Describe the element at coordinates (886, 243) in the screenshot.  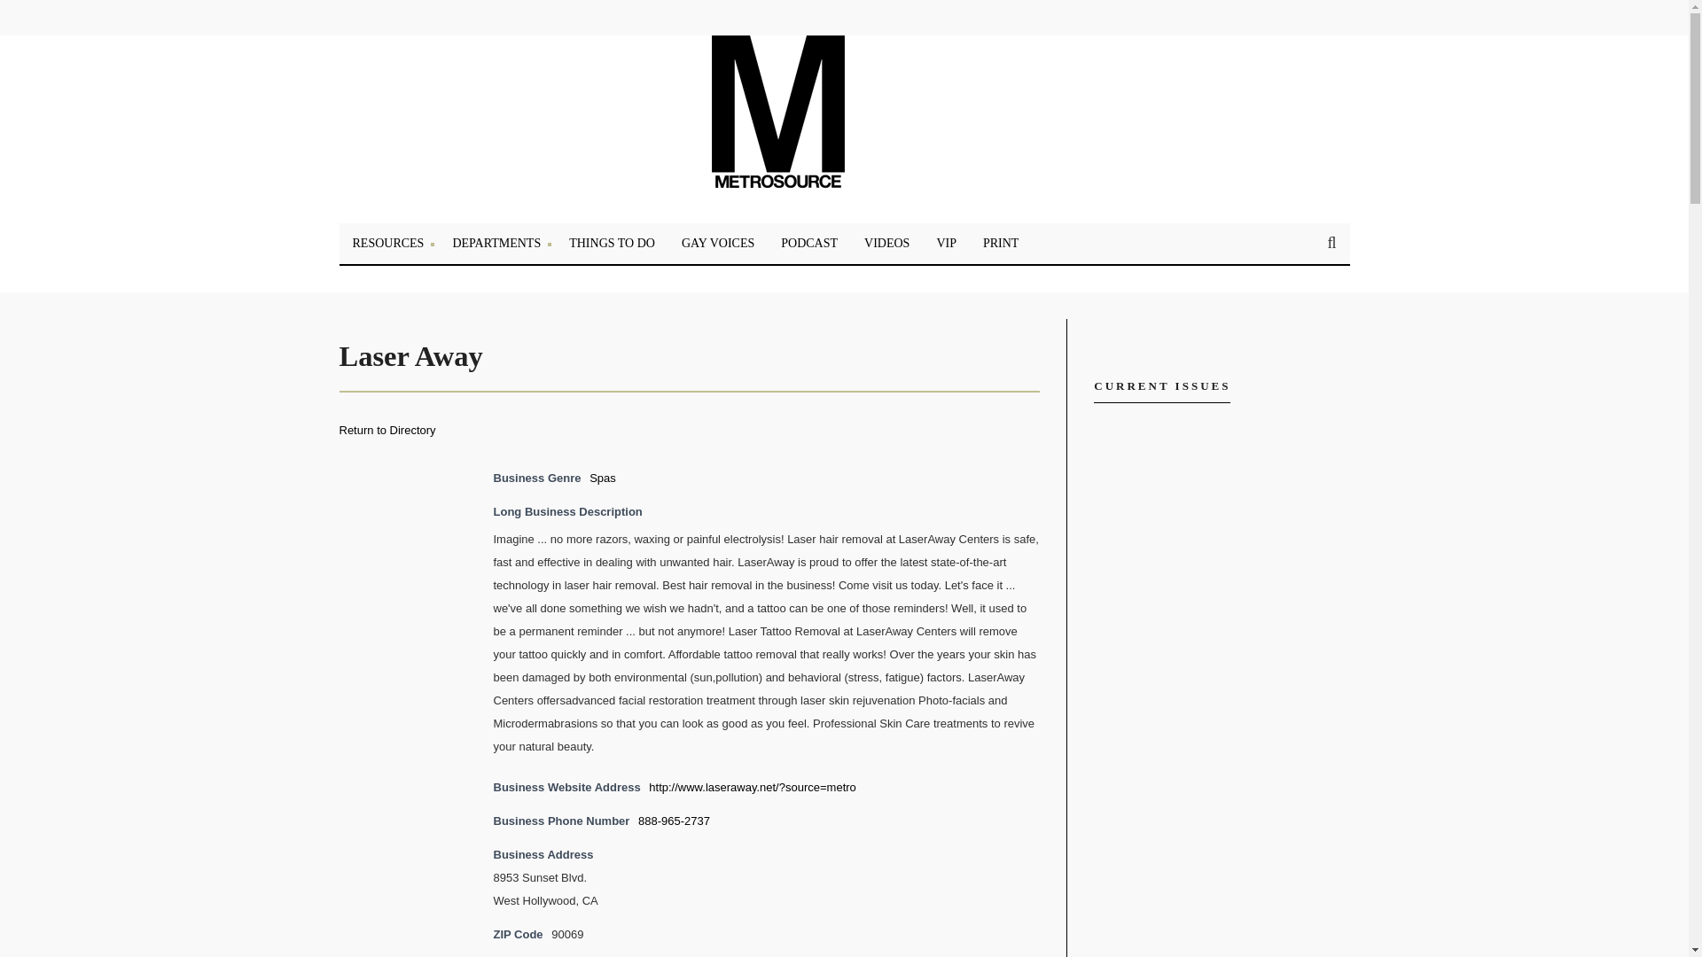
I see `VIDEOS` at that location.